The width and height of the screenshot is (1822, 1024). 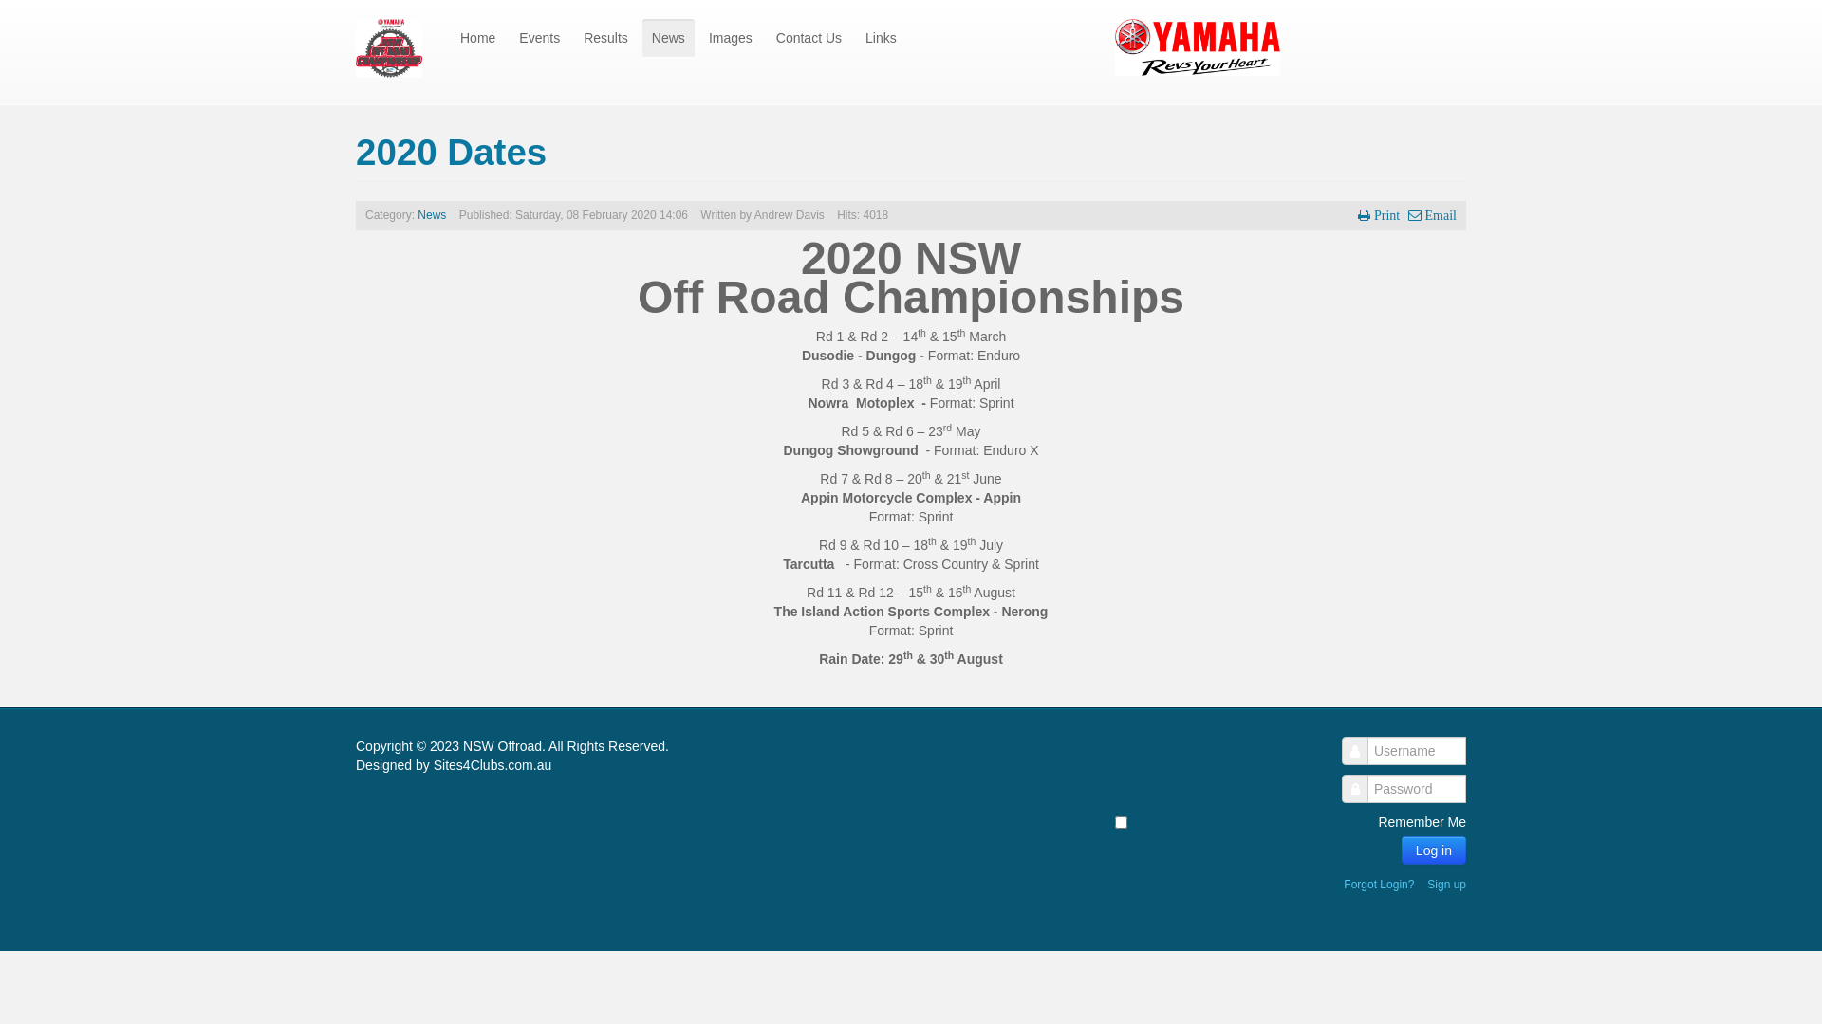 What do you see at coordinates (1379, 885) in the screenshot?
I see `Forgot Login?` at bounding box center [1379, 885].